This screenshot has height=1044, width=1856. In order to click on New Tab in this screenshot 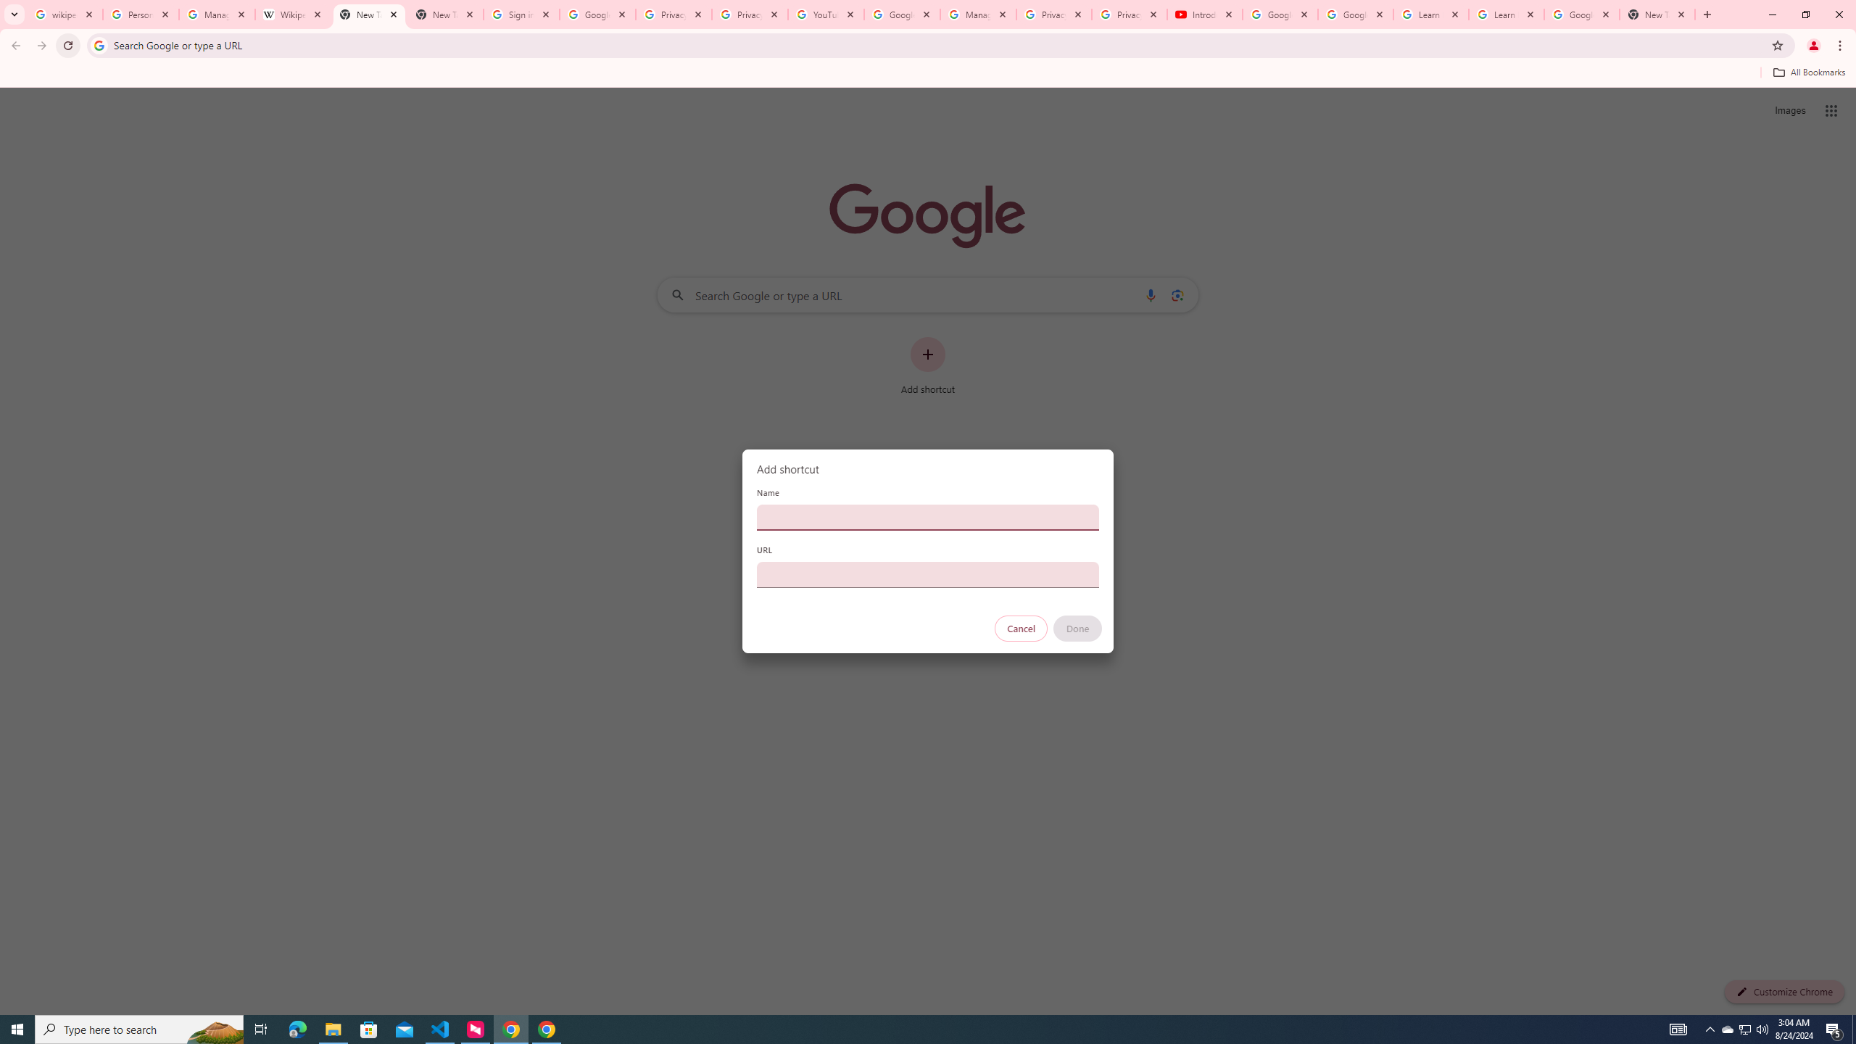, I will do `click(369, 14)`.